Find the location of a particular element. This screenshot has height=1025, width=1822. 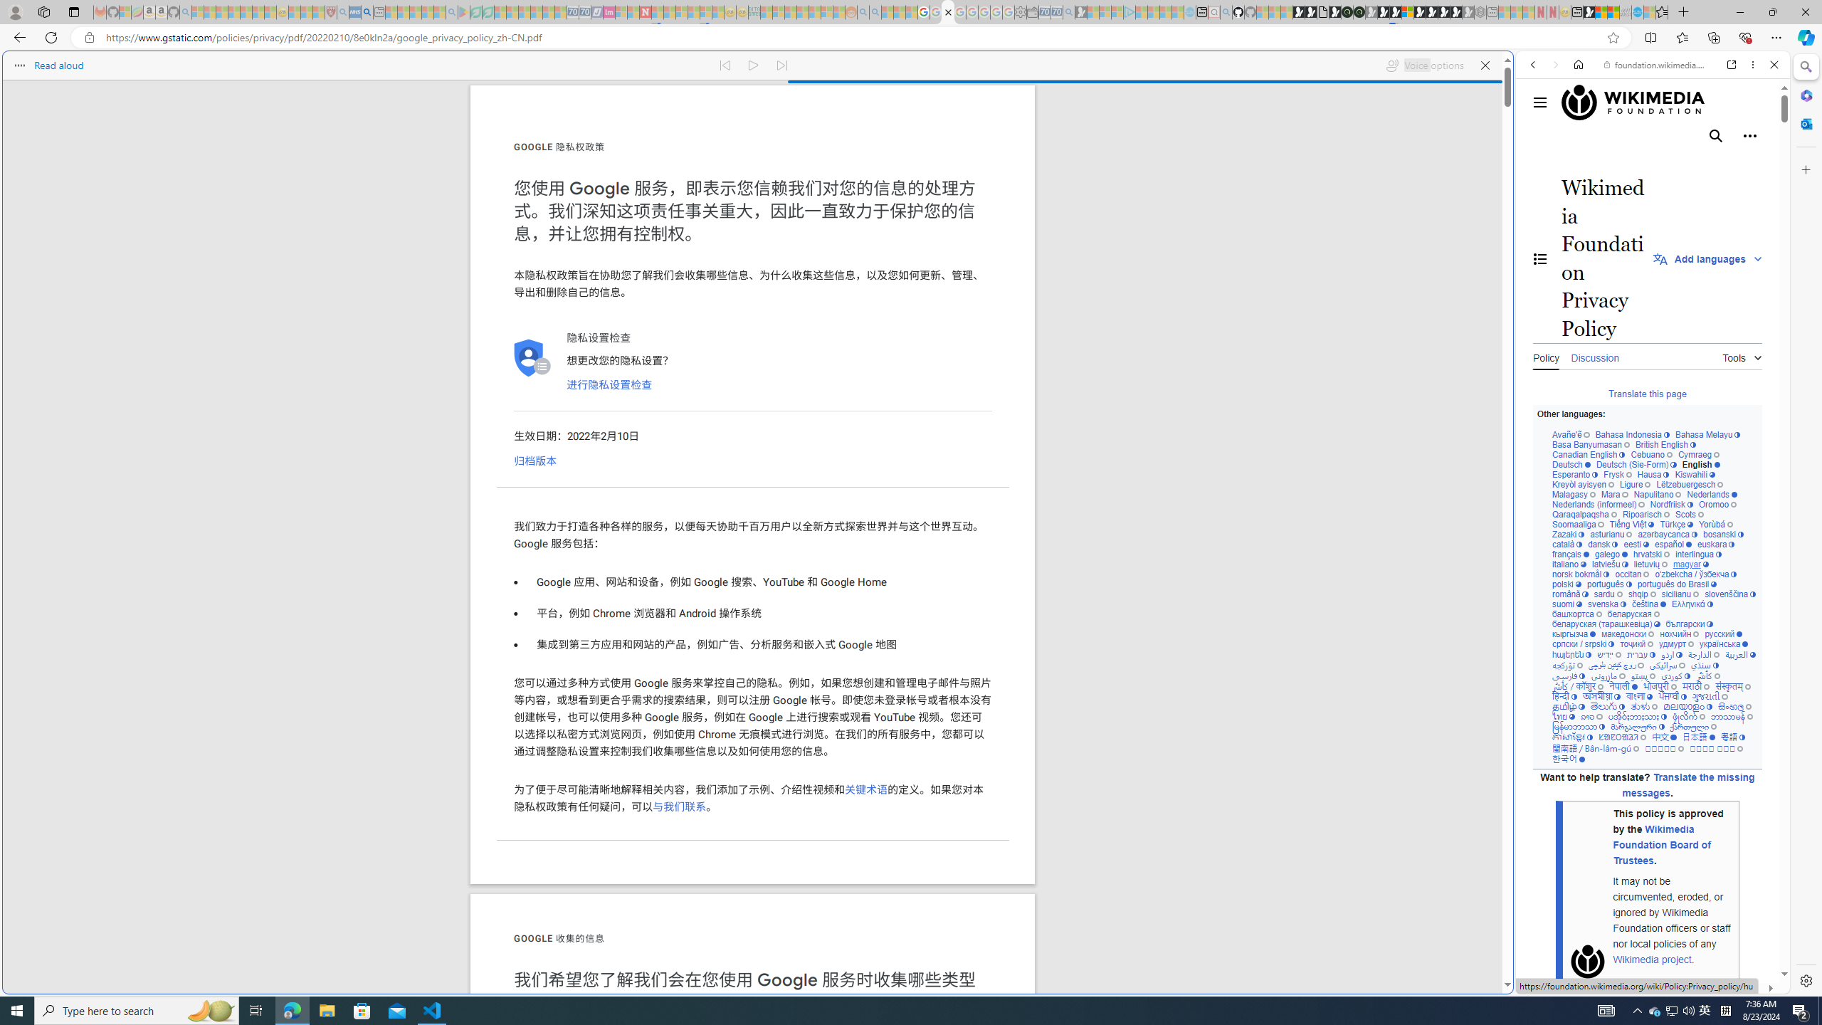

Nordfriisk is located at coordinates (1670, 505).